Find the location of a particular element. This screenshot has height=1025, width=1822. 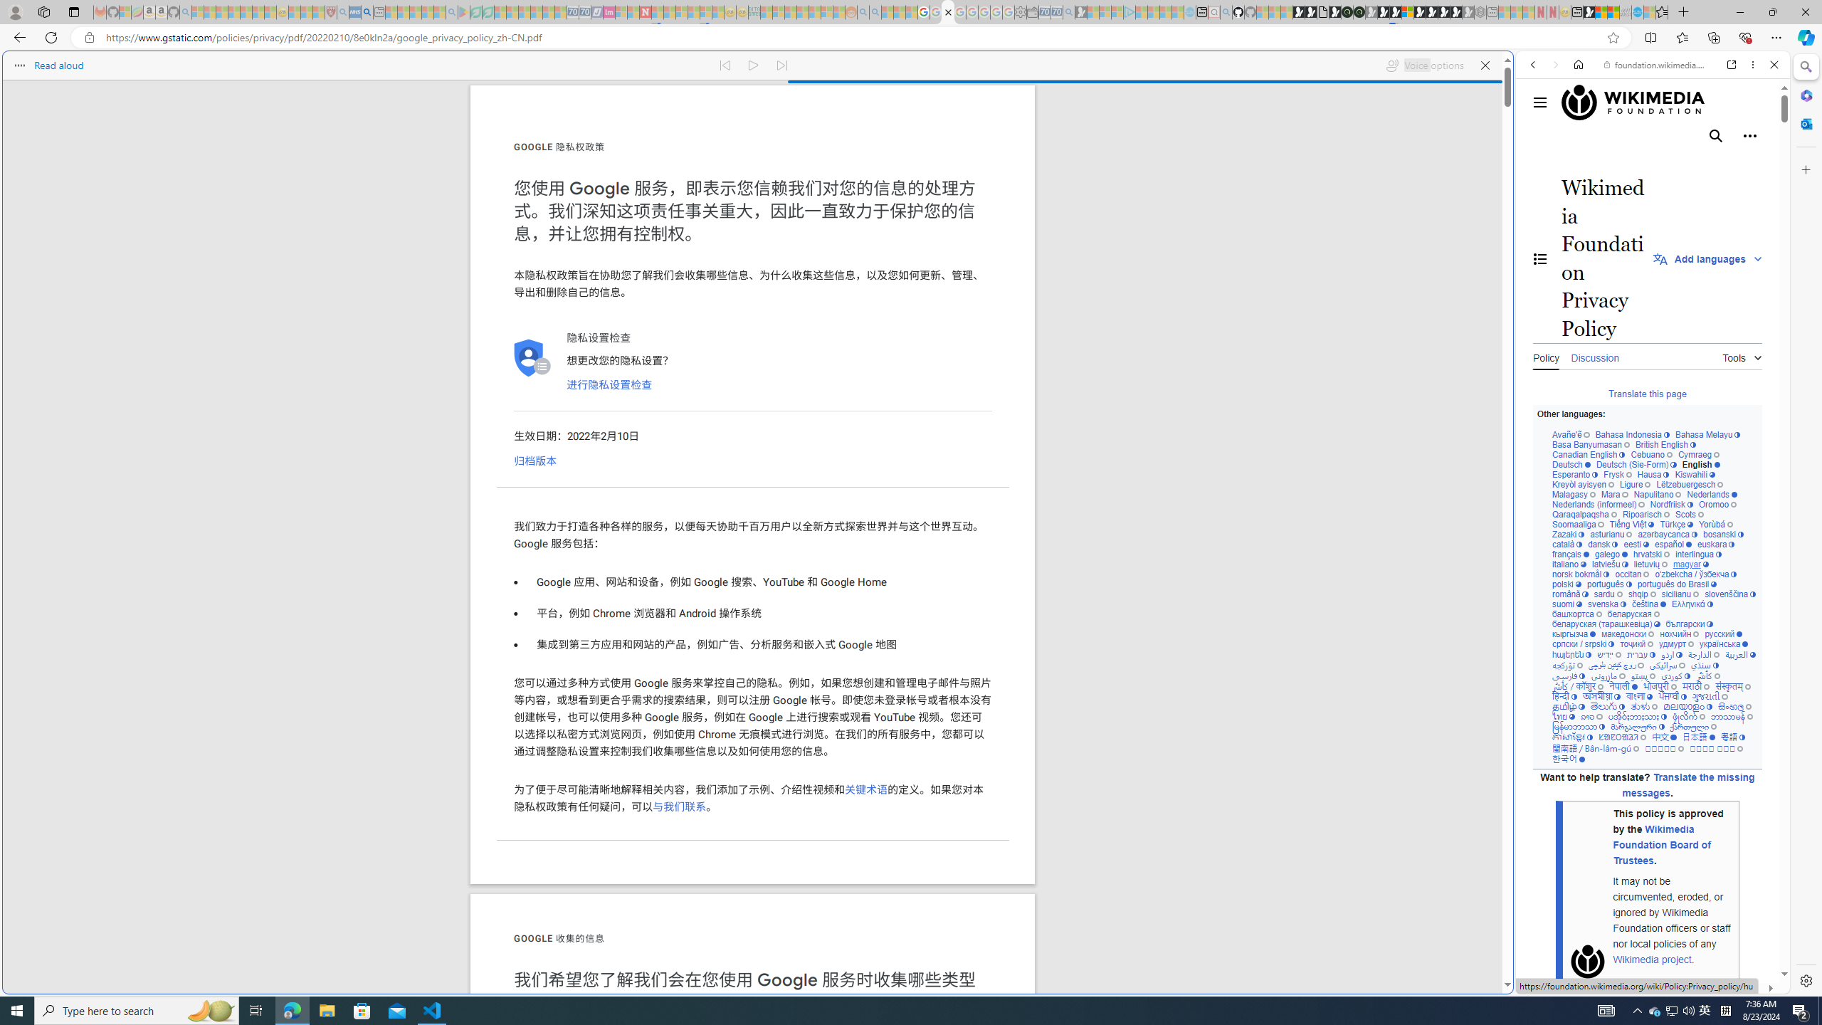

Nordfriisk is located at coordinates (1670, 505).